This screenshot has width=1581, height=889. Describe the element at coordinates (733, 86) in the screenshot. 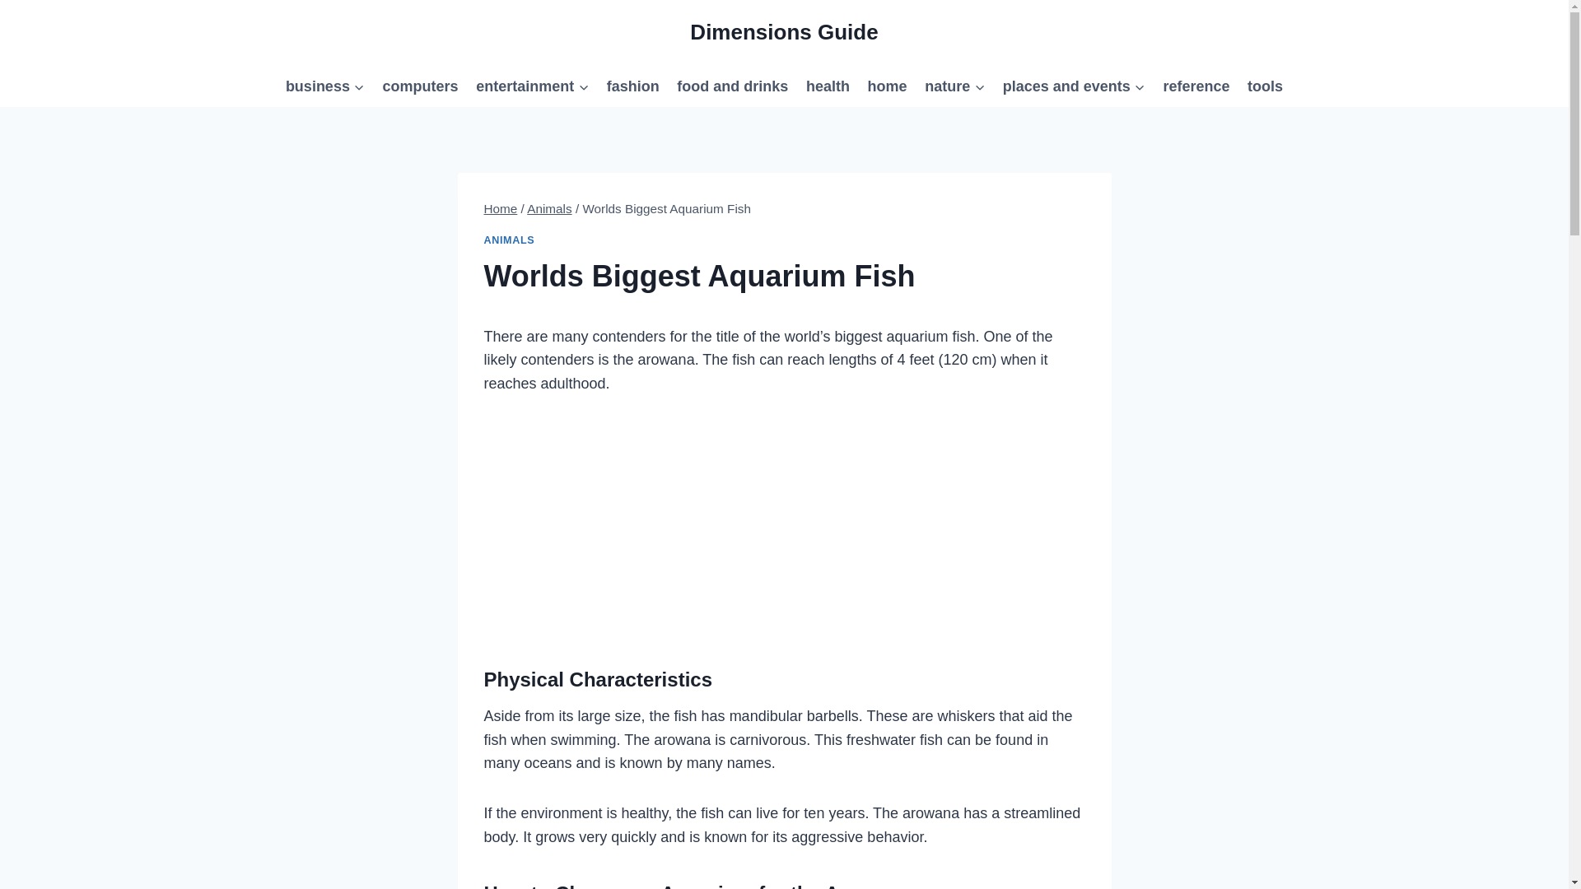

I see `food and drinks` at that location.